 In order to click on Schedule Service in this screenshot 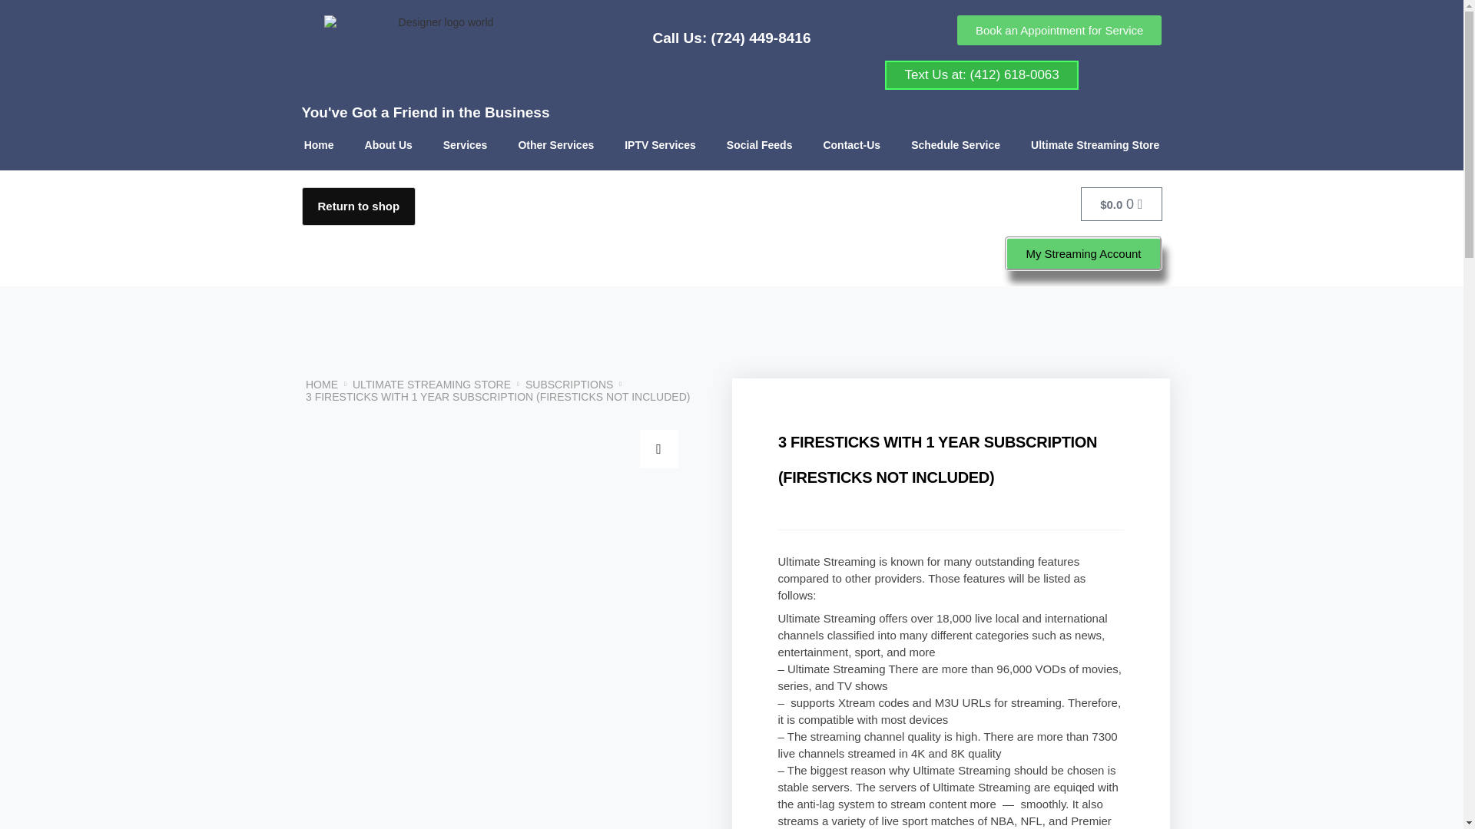, I will do `click(956, 144)`.